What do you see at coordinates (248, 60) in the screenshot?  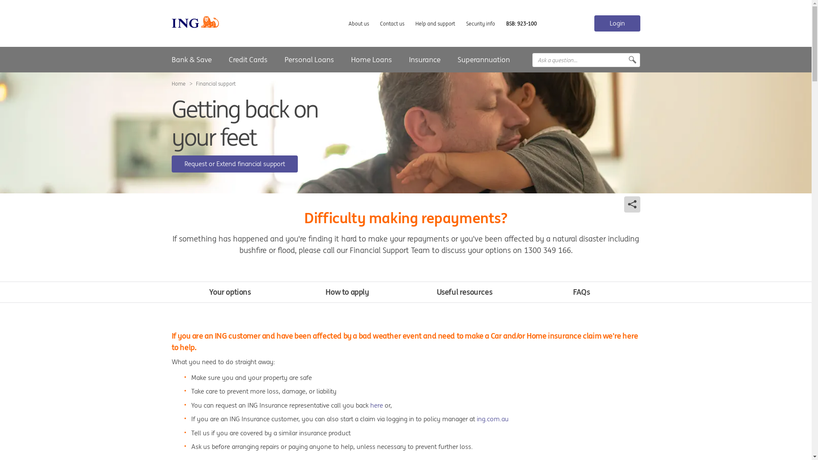 I see `Credit Cards` at bounding box center [248, 60].